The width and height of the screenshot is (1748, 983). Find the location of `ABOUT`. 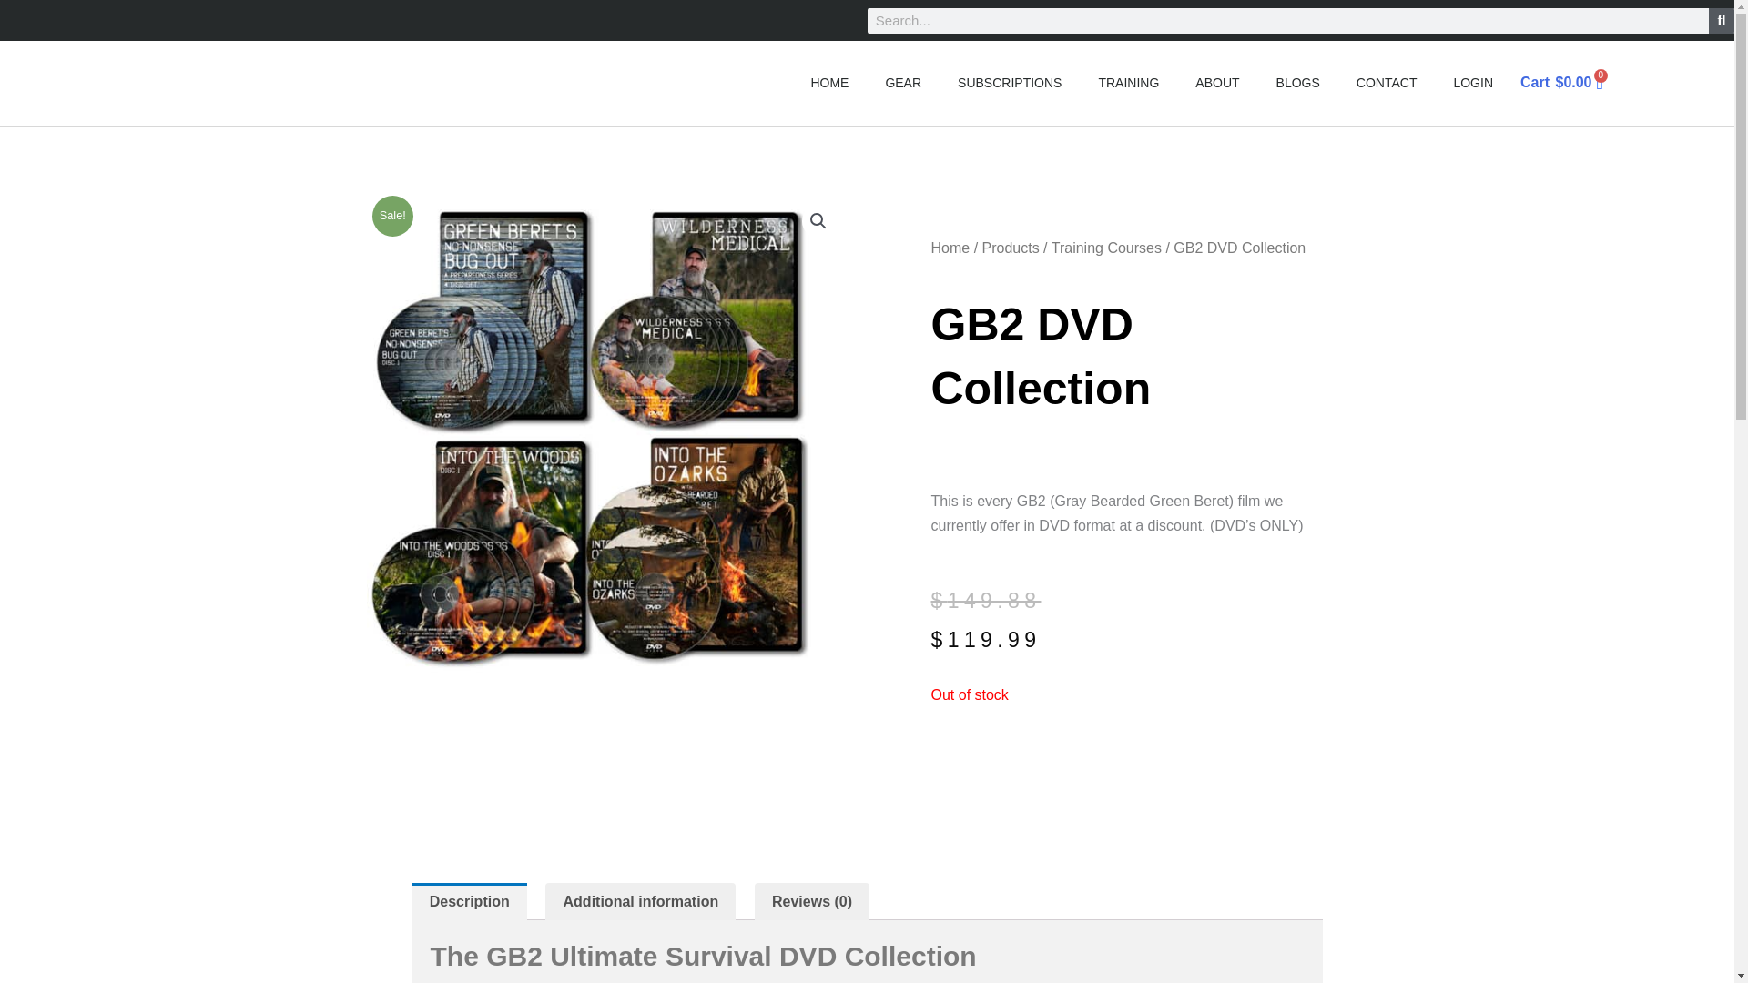

ABOUT is located at coordinates (1216, 83).